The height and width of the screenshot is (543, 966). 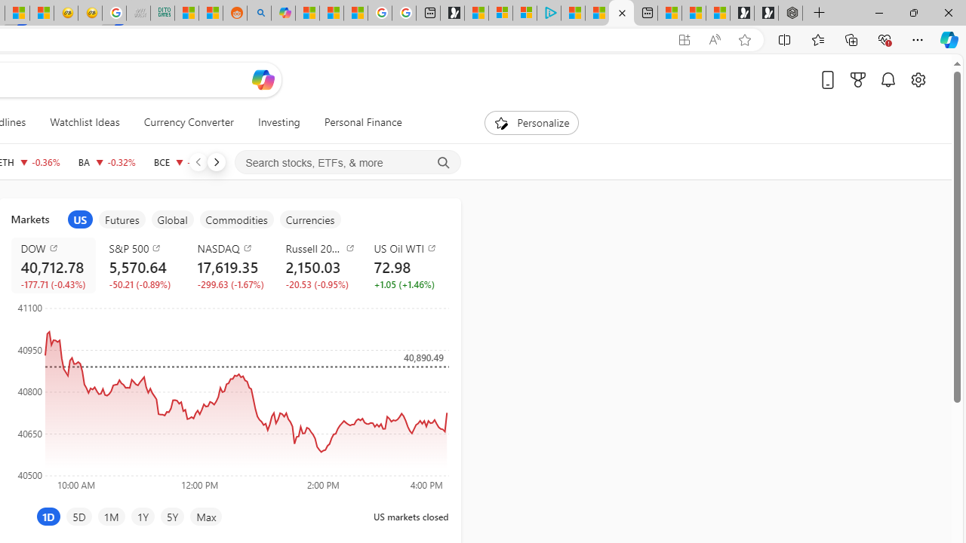 What do you see at coordinates (918, 79) in the screenshot?
I see `Open settings` at bounding box center [918, 79].